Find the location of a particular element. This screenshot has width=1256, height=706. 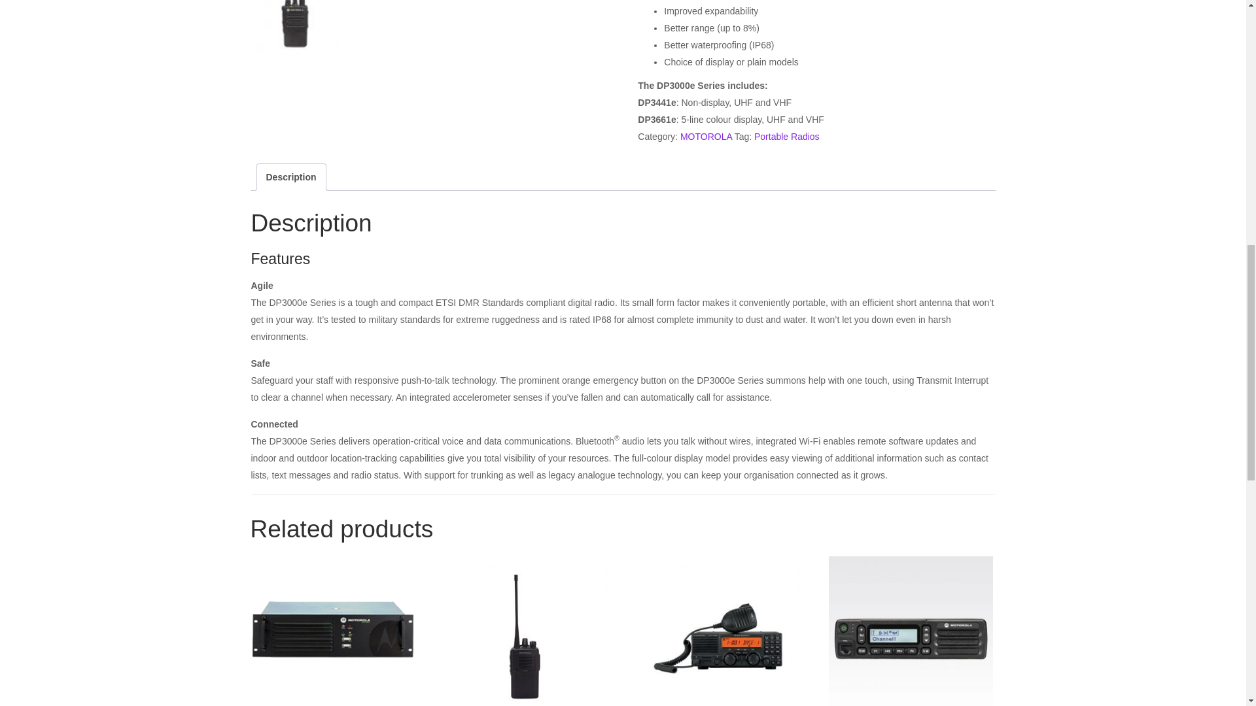

VX-260 Series Portable Analogue Radios is located at coordinates (525, 631).